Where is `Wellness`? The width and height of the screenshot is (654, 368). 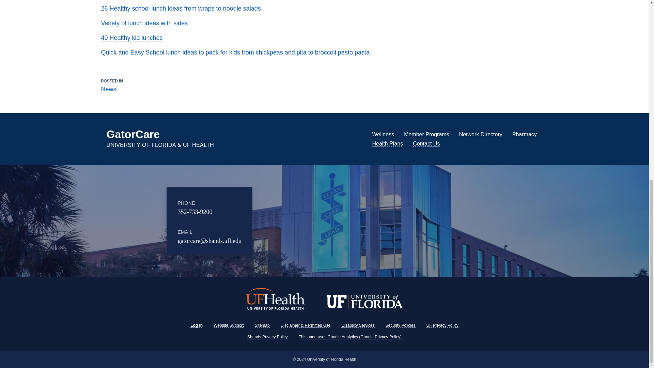 Wellness is located at coordinates (383, 134).